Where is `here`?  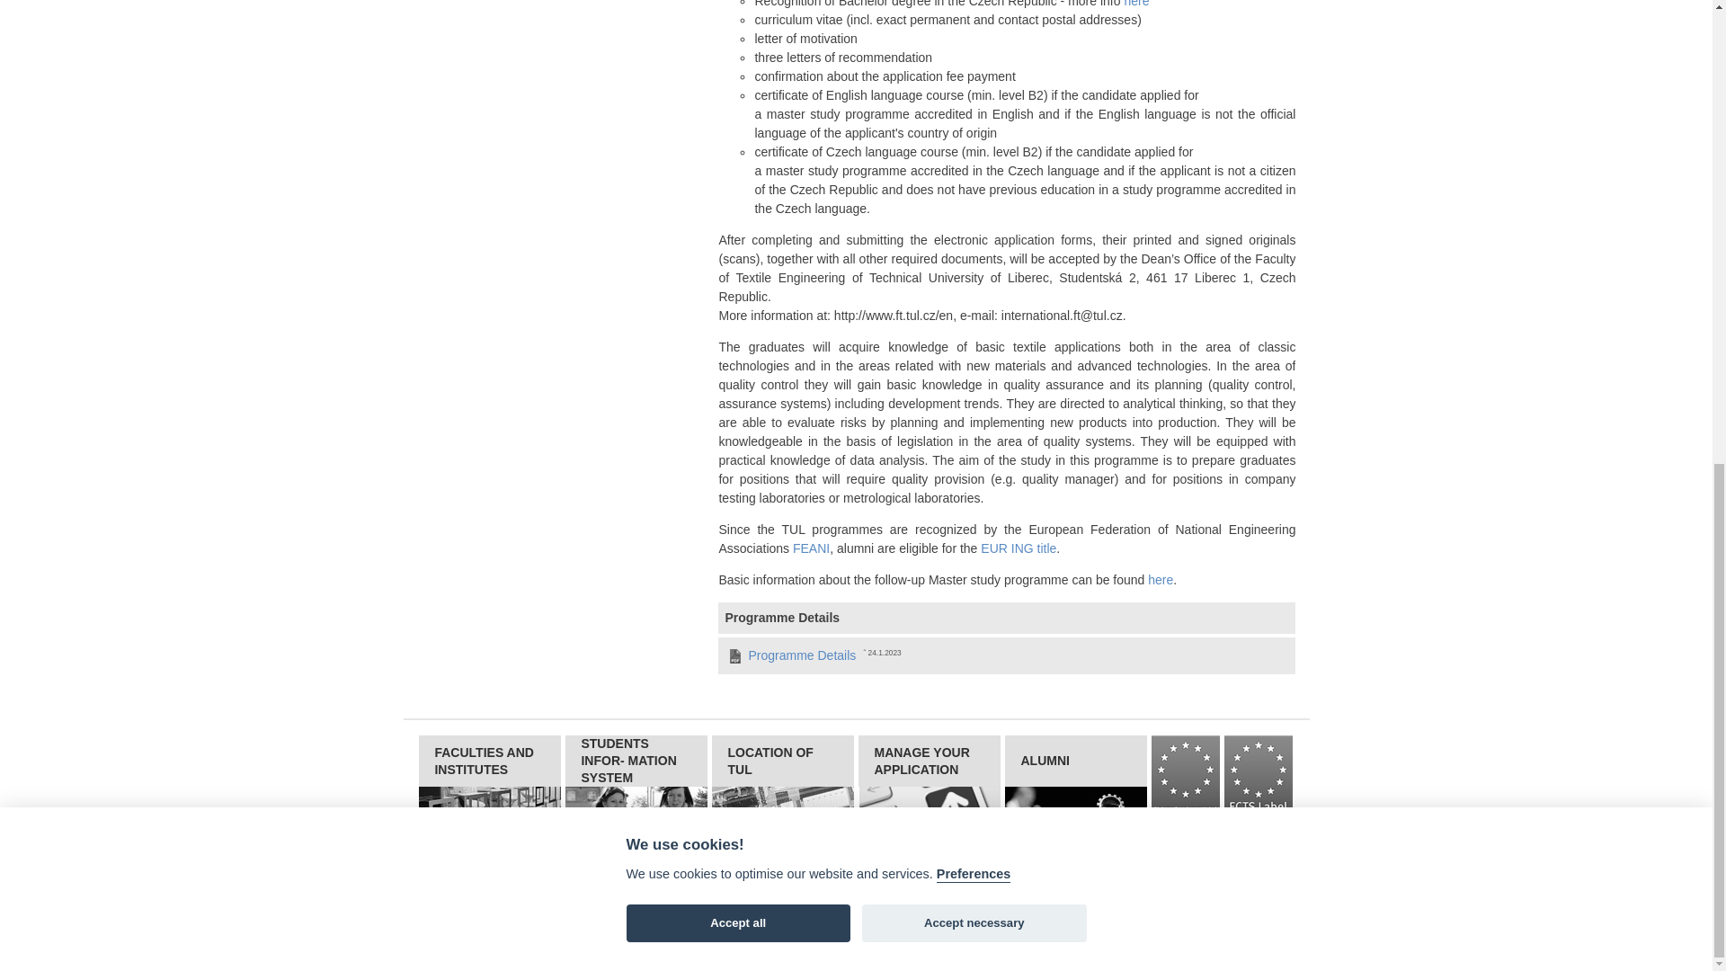
here is located at coordinates (1136, 4).